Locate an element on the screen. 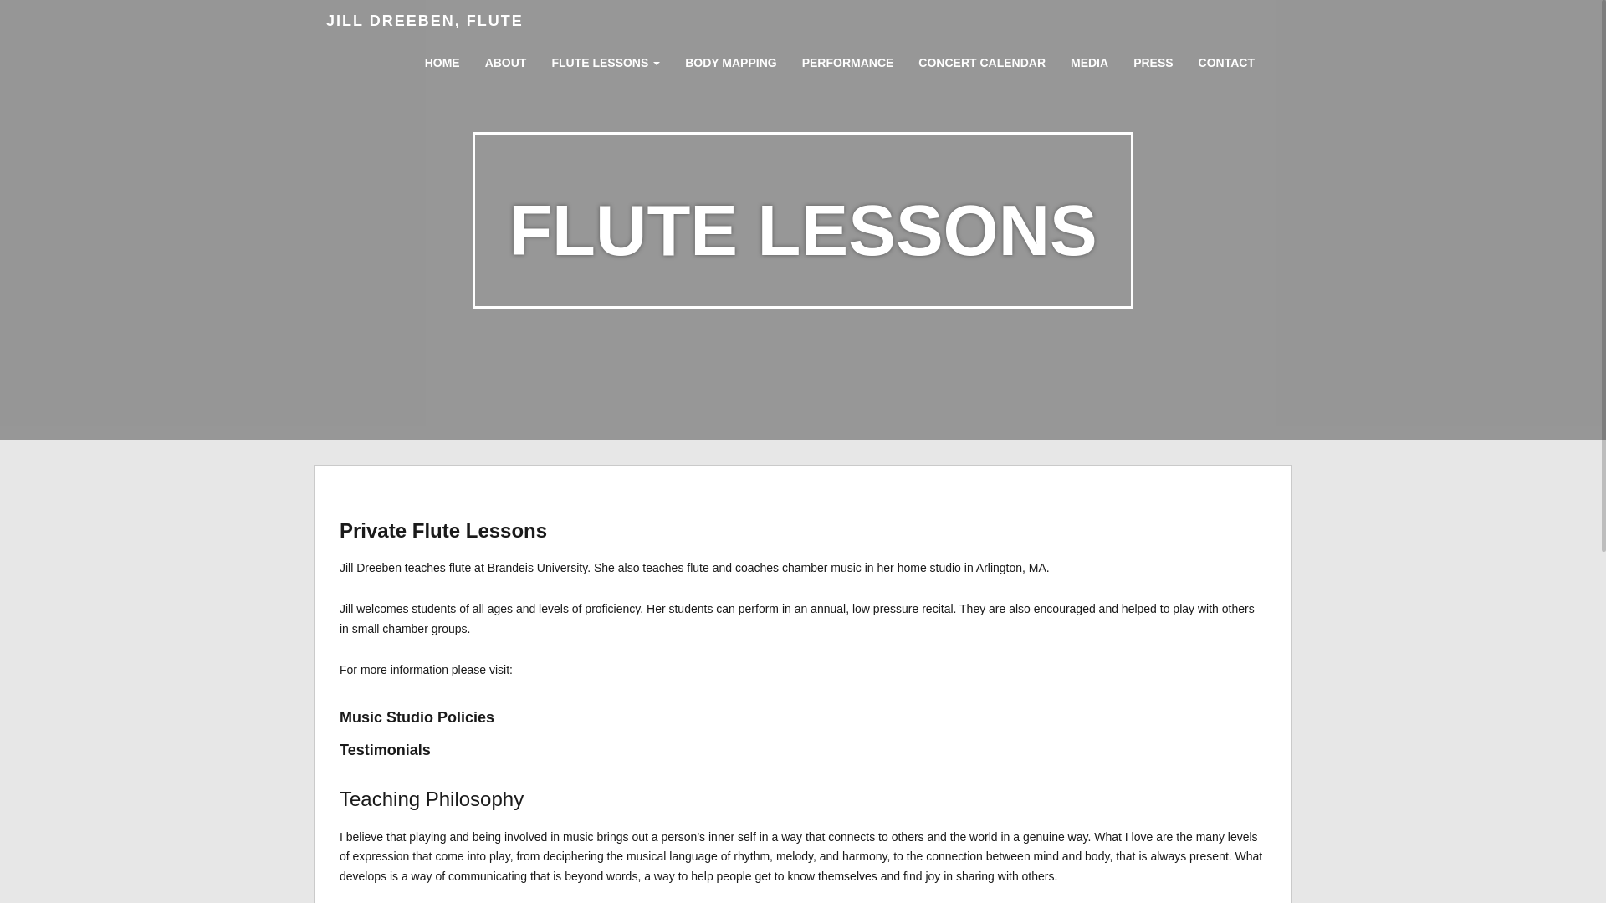  PERFORMANCE is located at coordinates (848, 58).